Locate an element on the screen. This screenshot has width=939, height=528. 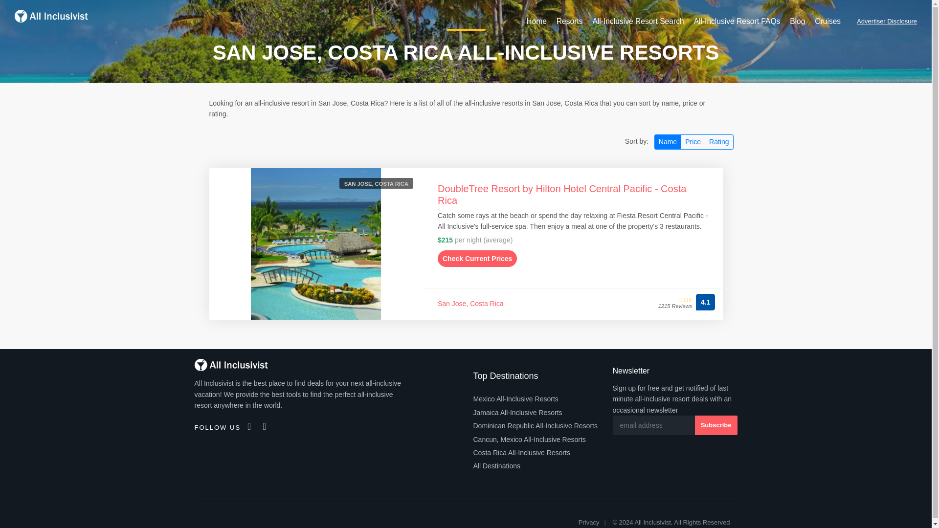
Privacy is located at coordinates (589, 523).